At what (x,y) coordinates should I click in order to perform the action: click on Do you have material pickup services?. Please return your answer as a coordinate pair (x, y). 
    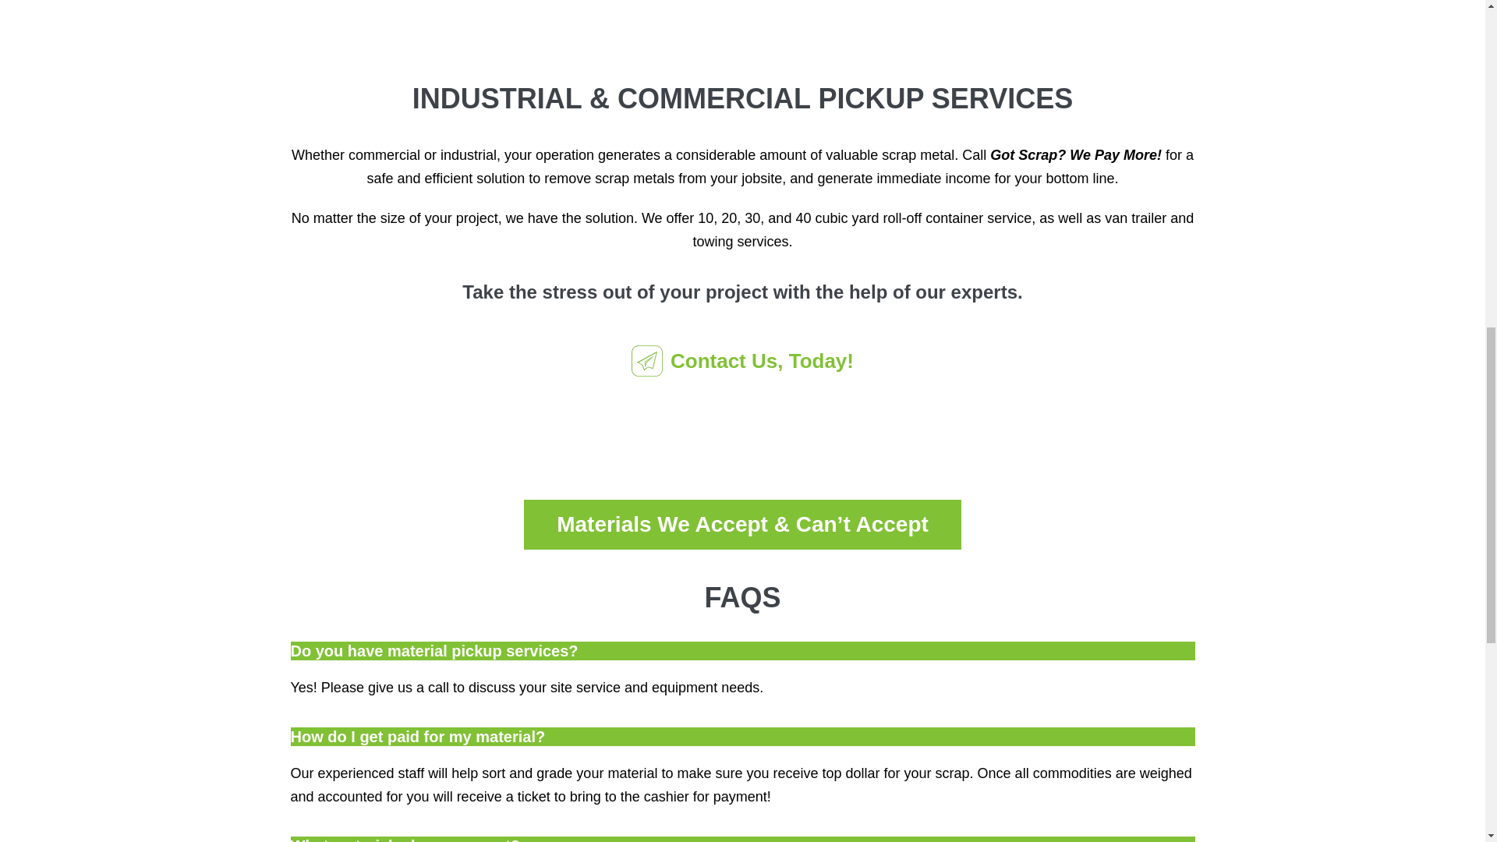
    Looking at the image, I should click on (434, 650).